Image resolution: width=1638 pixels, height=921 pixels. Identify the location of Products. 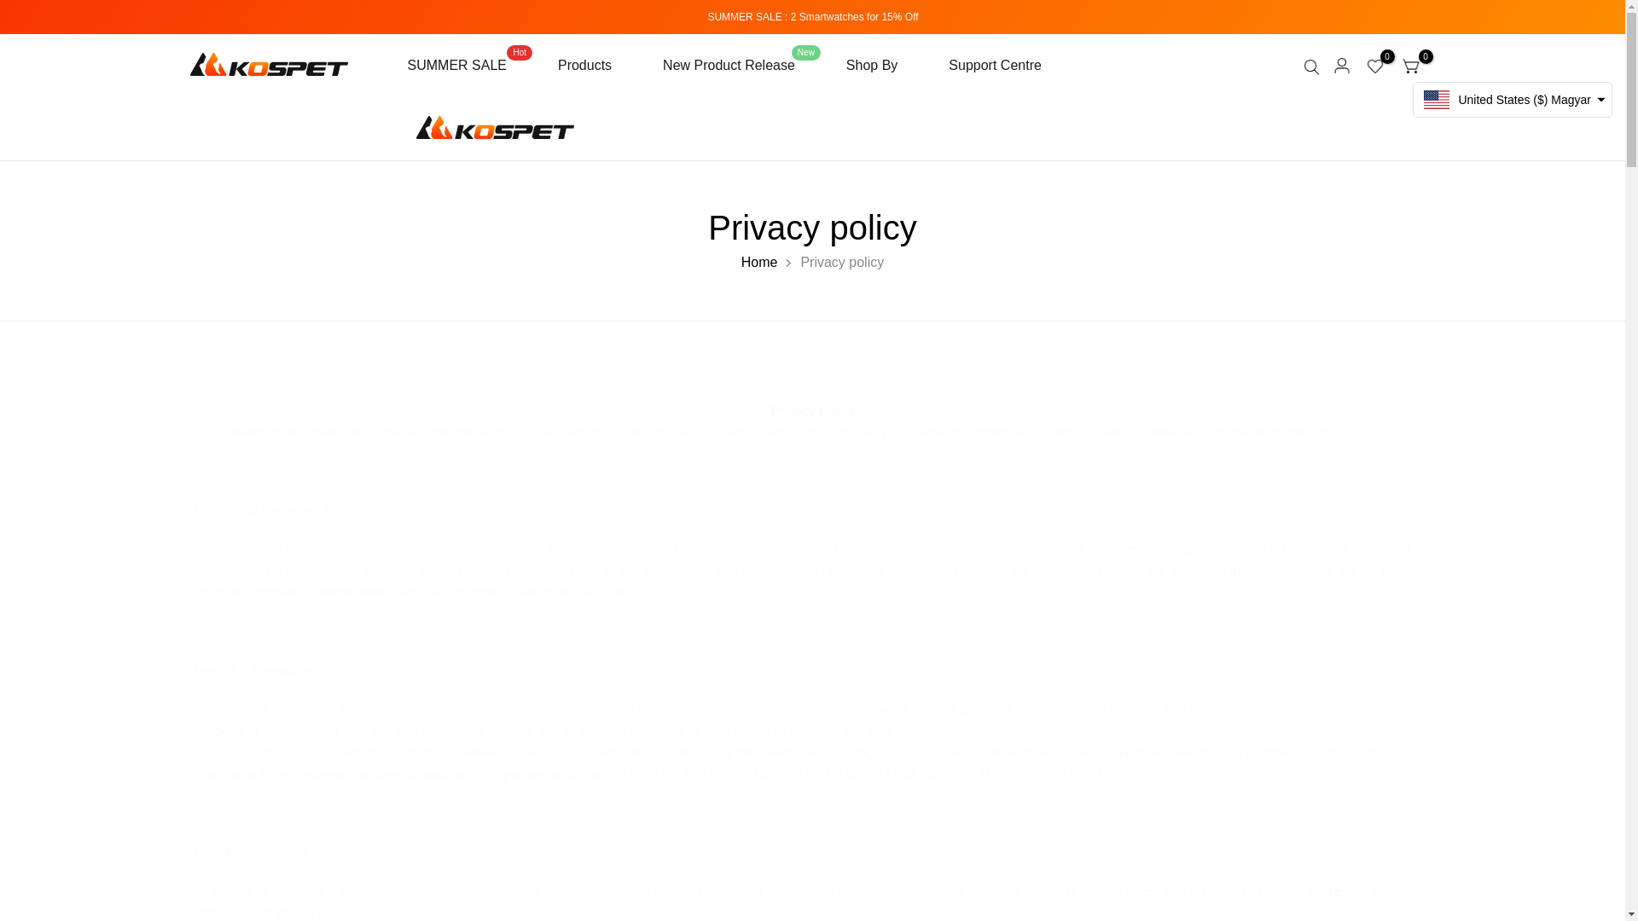
(470, 65).